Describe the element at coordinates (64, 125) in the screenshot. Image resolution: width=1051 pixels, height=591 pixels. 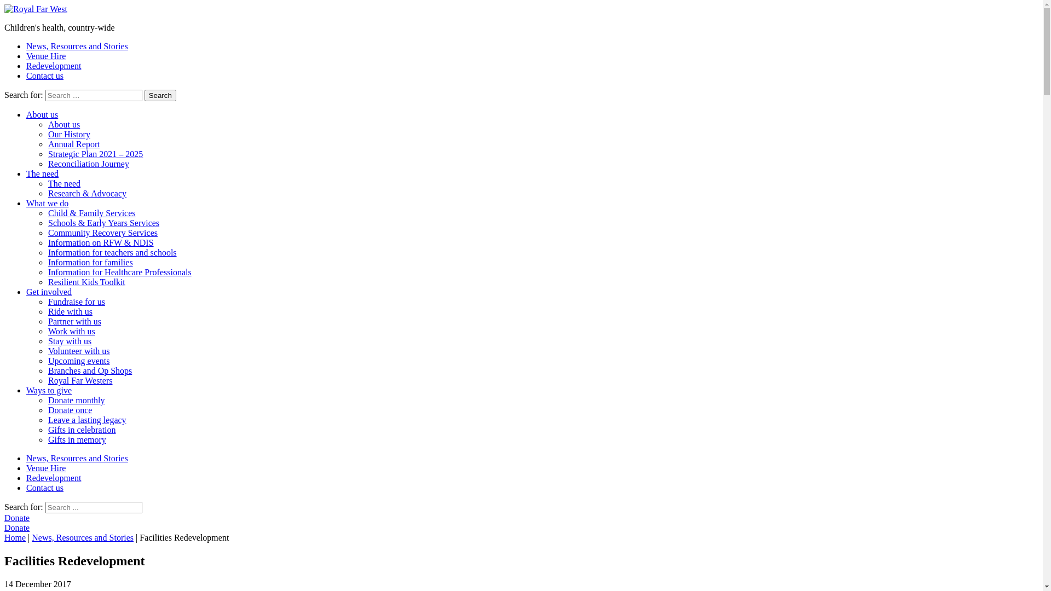
I see `About us` at that location.